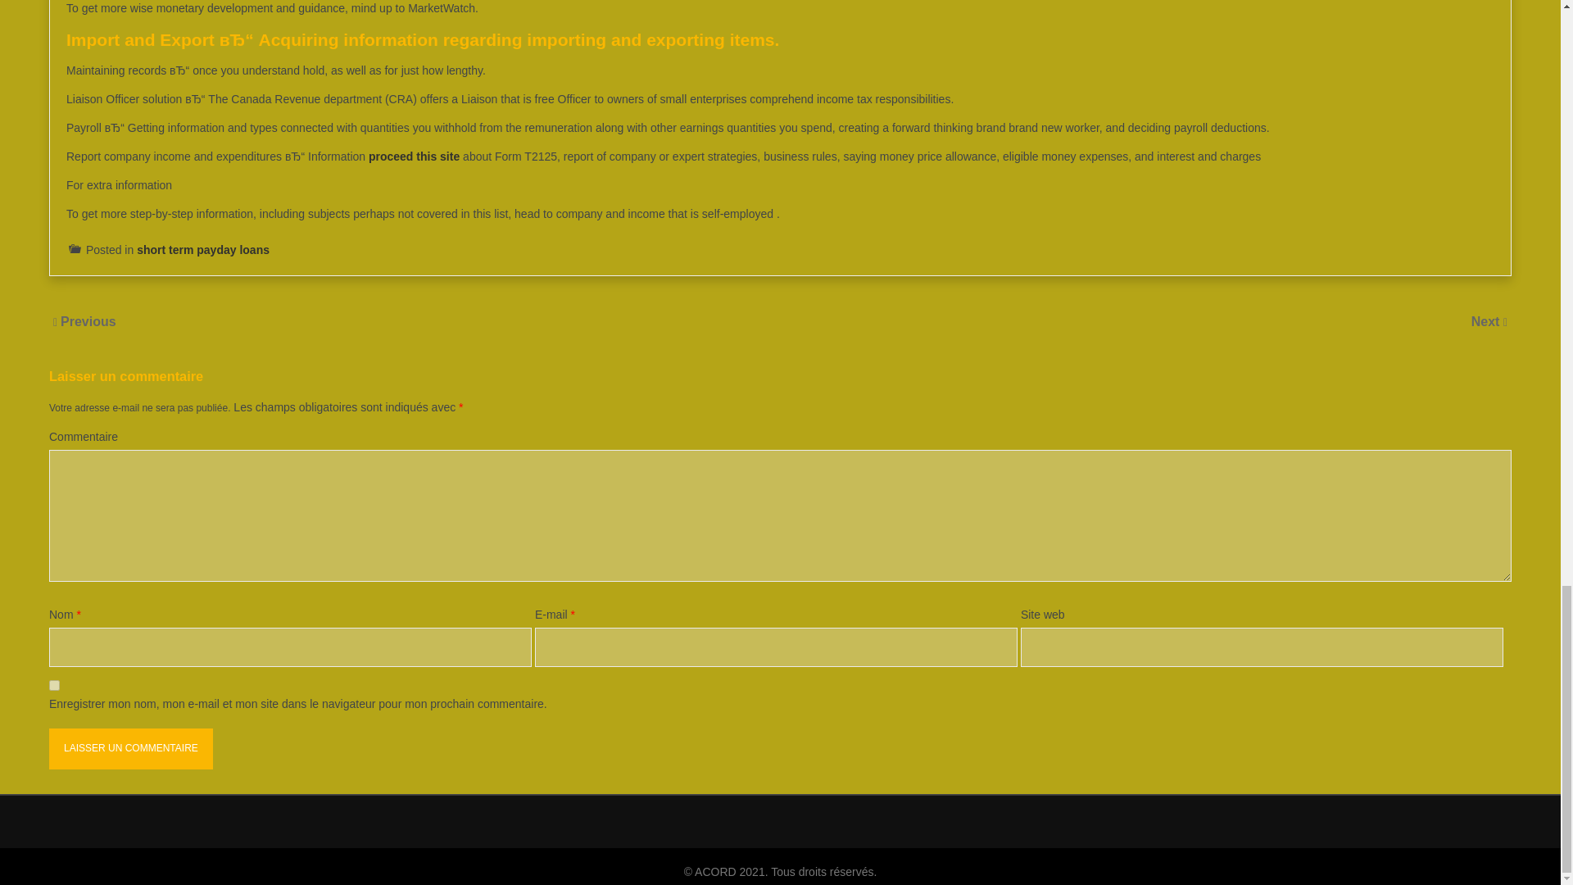 This screenshot has width=1573, height=885. Describe the element at coordinates (54, 685) in the screenshot. I see `yes` at that location.